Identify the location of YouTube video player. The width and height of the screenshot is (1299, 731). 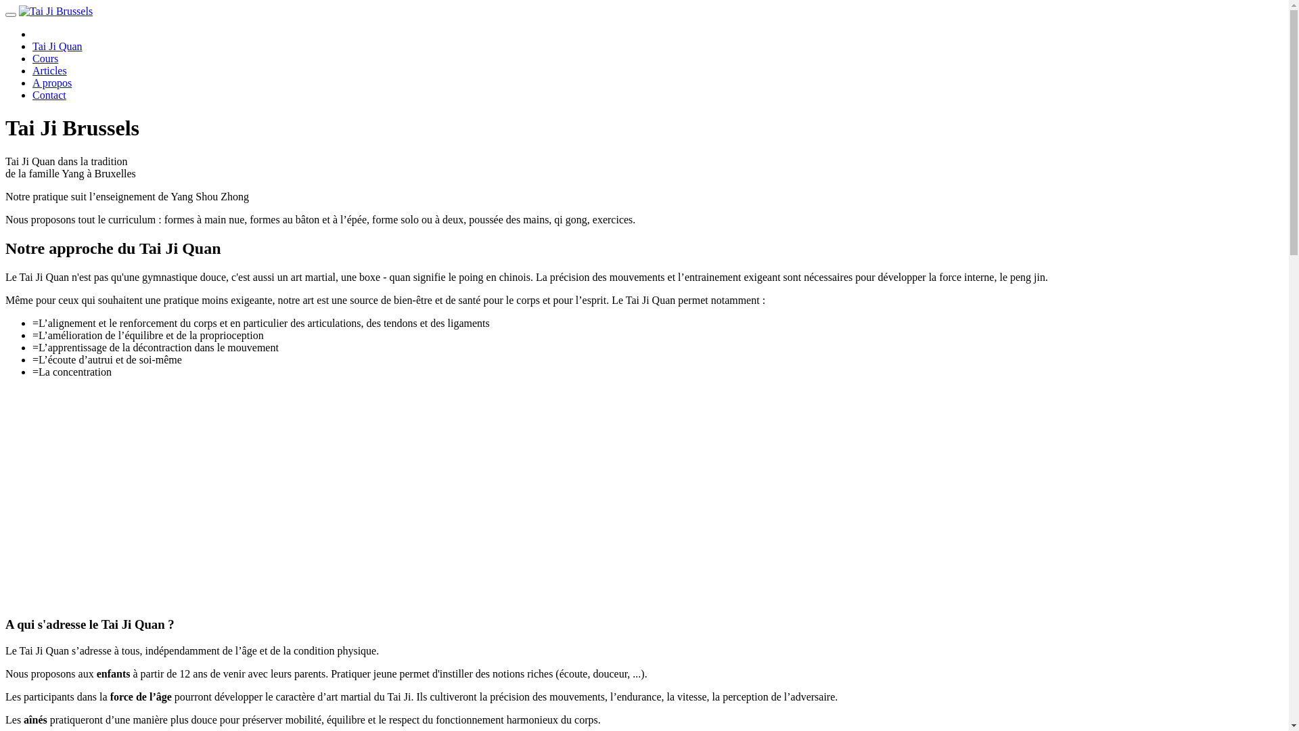
(195, 495).